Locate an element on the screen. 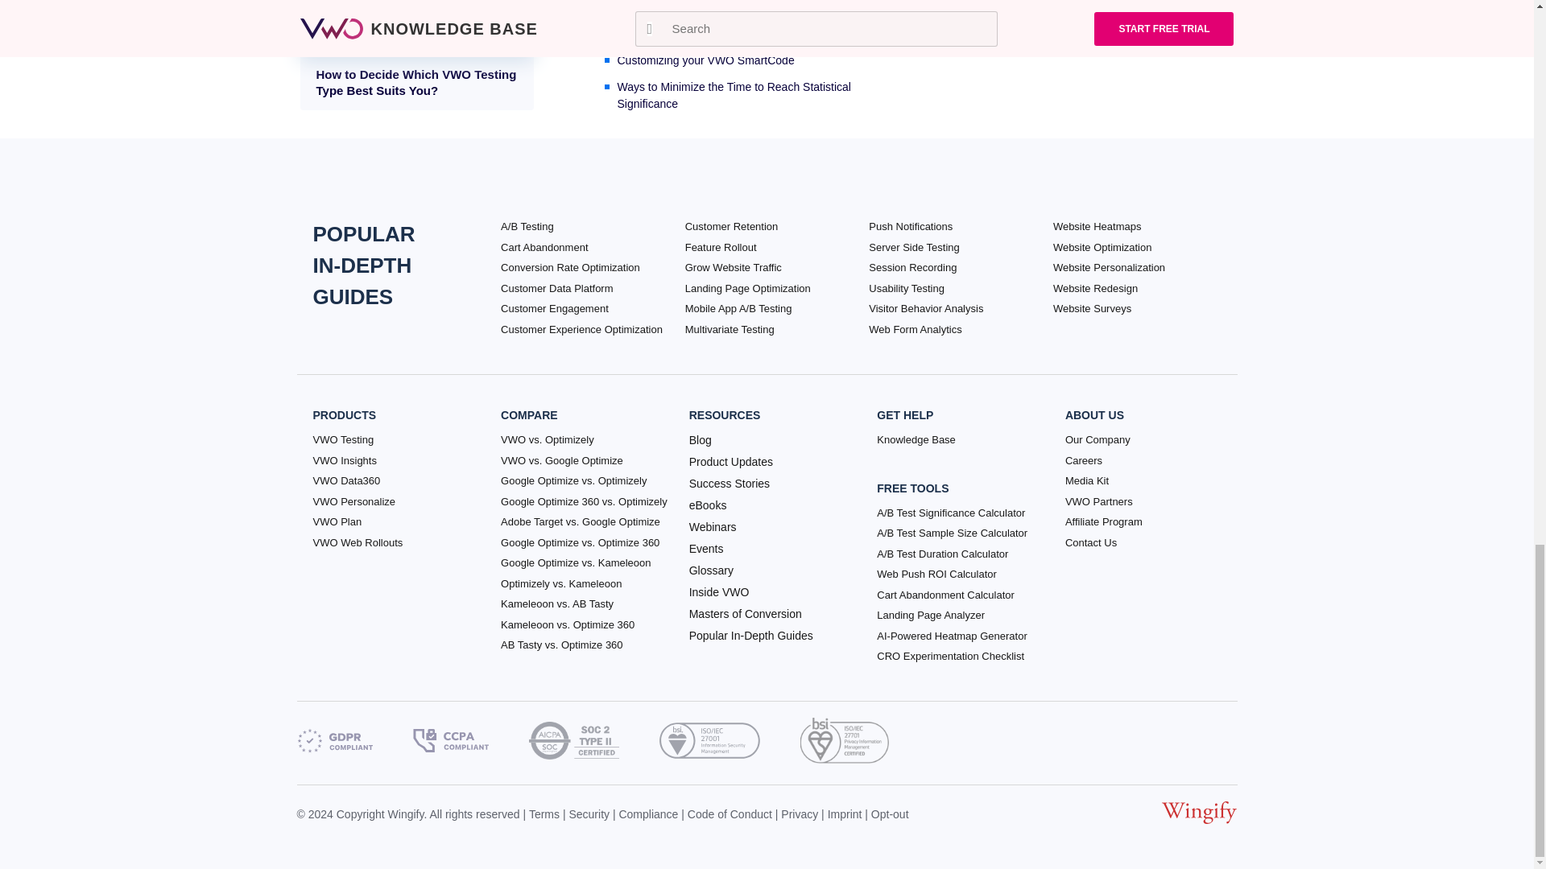  Customer Data Platform is located at coordinates (556, 288).